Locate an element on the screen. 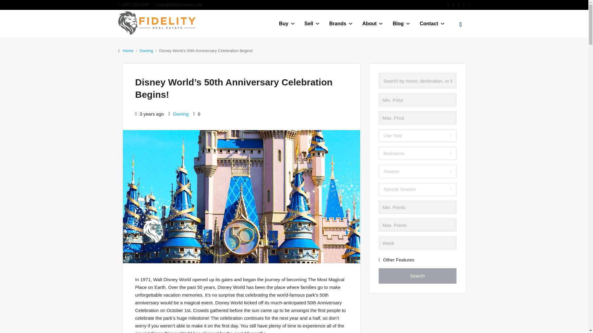  Bedrooms is located at coordinates (417, 154).